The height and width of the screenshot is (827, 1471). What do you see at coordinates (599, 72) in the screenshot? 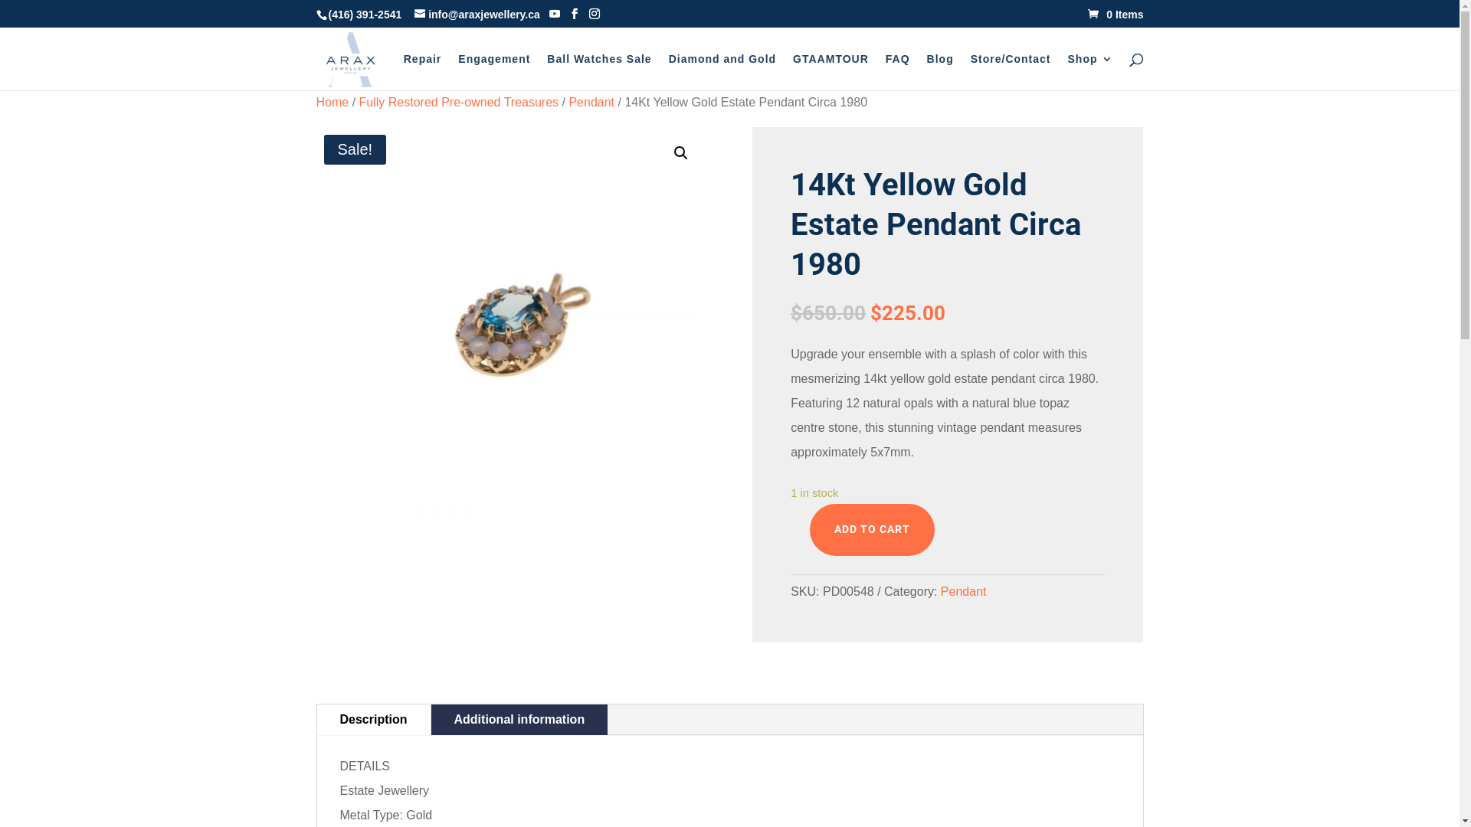
I see `Ball Watches Sale` at bounding box center [599, 72].